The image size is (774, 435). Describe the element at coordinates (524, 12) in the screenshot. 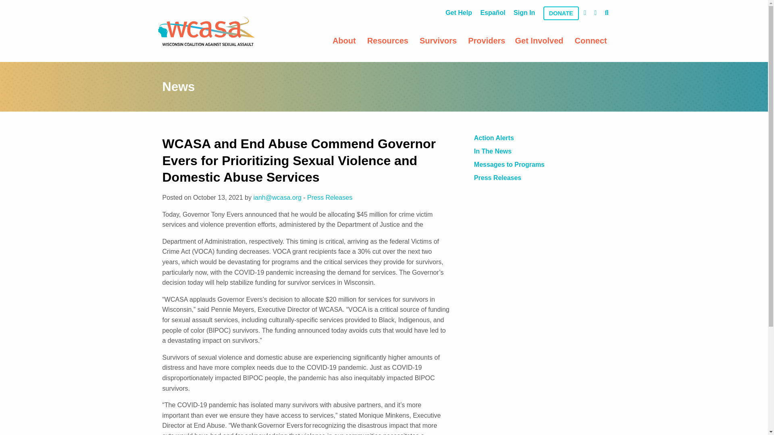

I see `Sign In` at that location.